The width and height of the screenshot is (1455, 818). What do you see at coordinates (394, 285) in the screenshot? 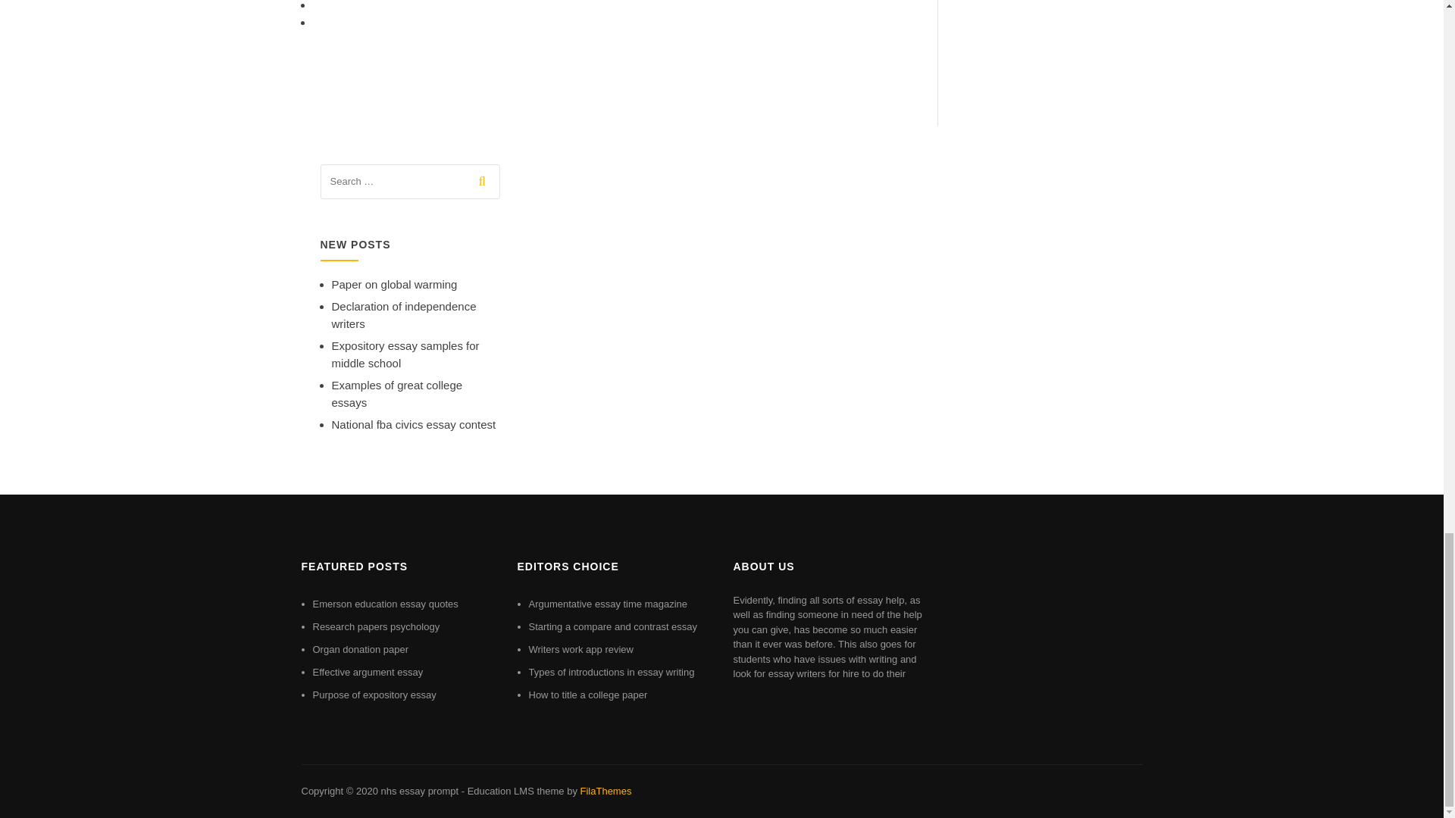
I see `Paper on global warming` at bounding box center [394, 285].